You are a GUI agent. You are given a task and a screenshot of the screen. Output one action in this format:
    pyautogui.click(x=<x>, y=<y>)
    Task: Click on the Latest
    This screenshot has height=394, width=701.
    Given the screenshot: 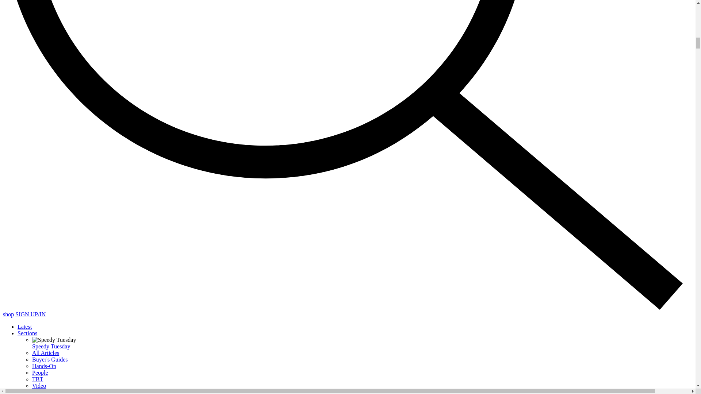 What is the action you would take?
    pyautogui.click(x=24, y=326)
    